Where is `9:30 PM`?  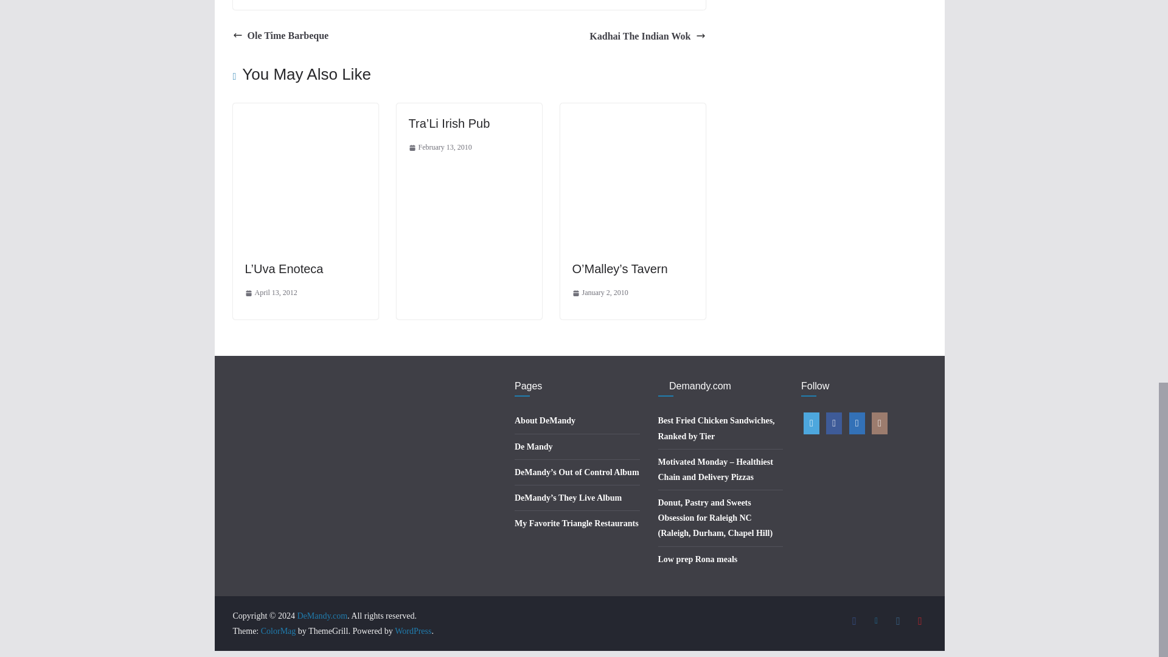
9:30 PM is located at coordinates (440, 147).